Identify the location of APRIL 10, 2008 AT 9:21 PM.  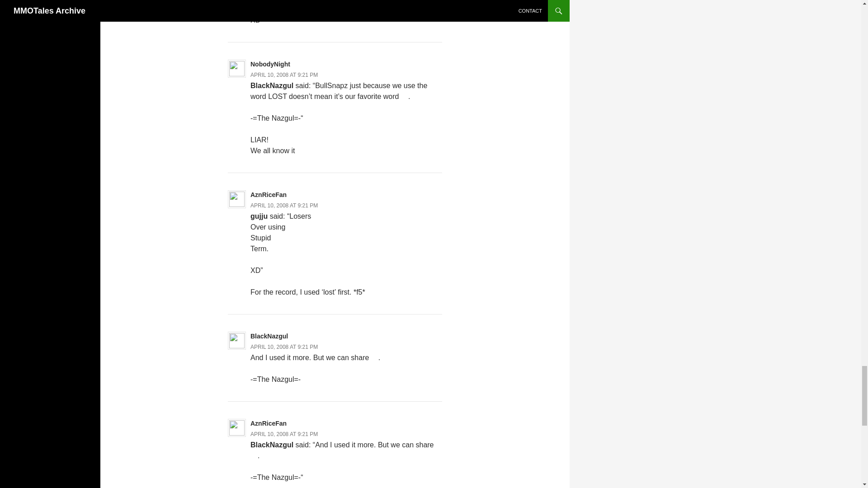
(284, 434).